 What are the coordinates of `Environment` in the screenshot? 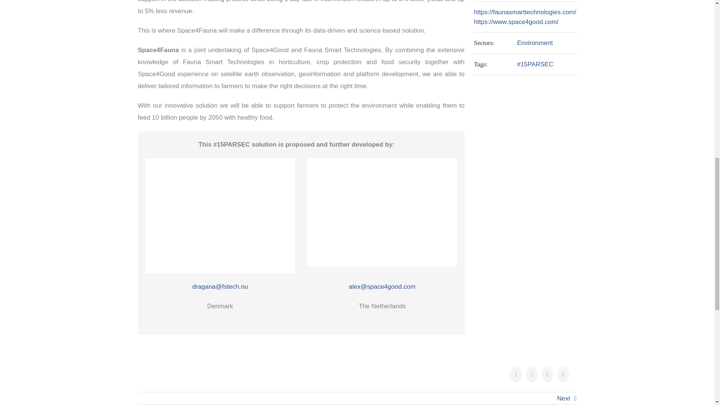 It's located at (535, 43).